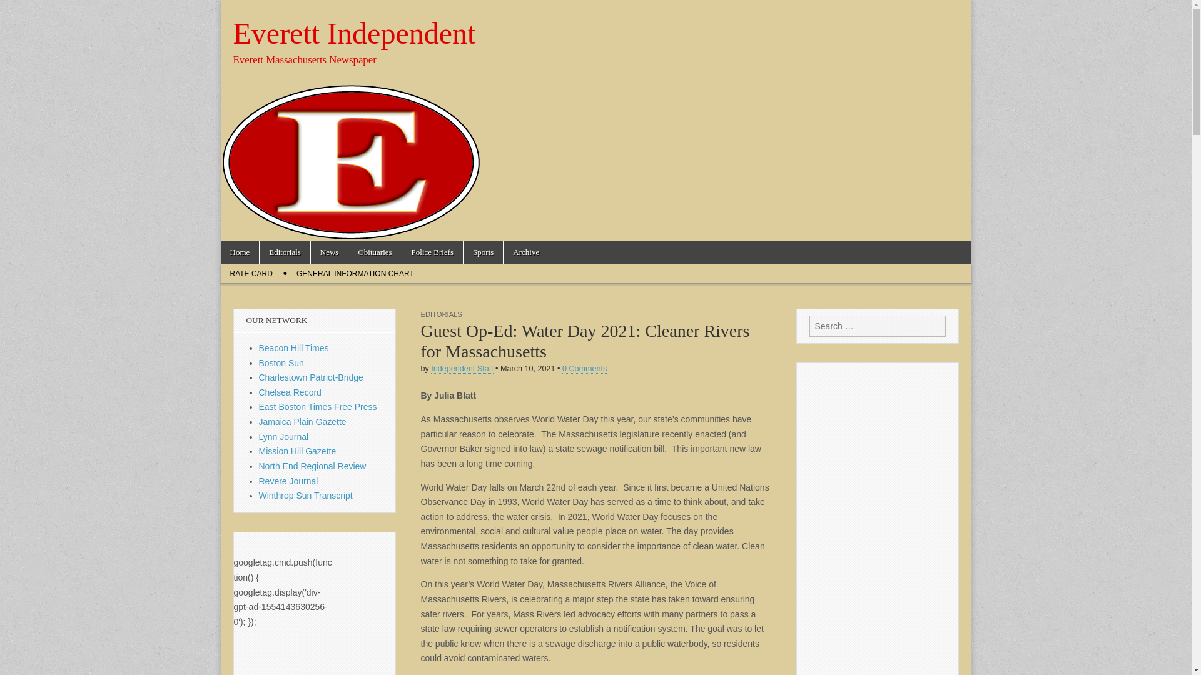 The image size is (1201, 675). What do you see at coordinates (483, 252) in the screenshot?
I see `Sports` at bounding box center [483, 252].